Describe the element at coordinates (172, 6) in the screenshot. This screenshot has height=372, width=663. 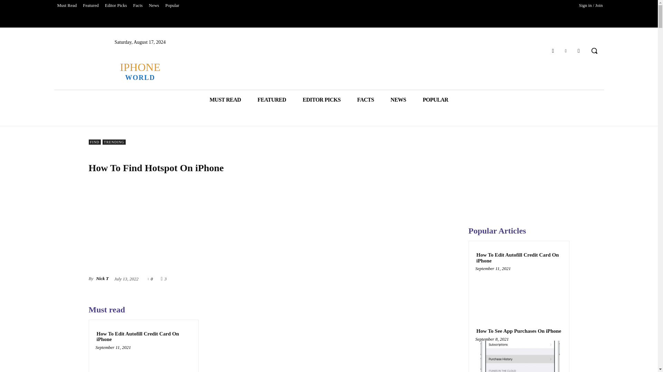
I see `Popular` at that location.